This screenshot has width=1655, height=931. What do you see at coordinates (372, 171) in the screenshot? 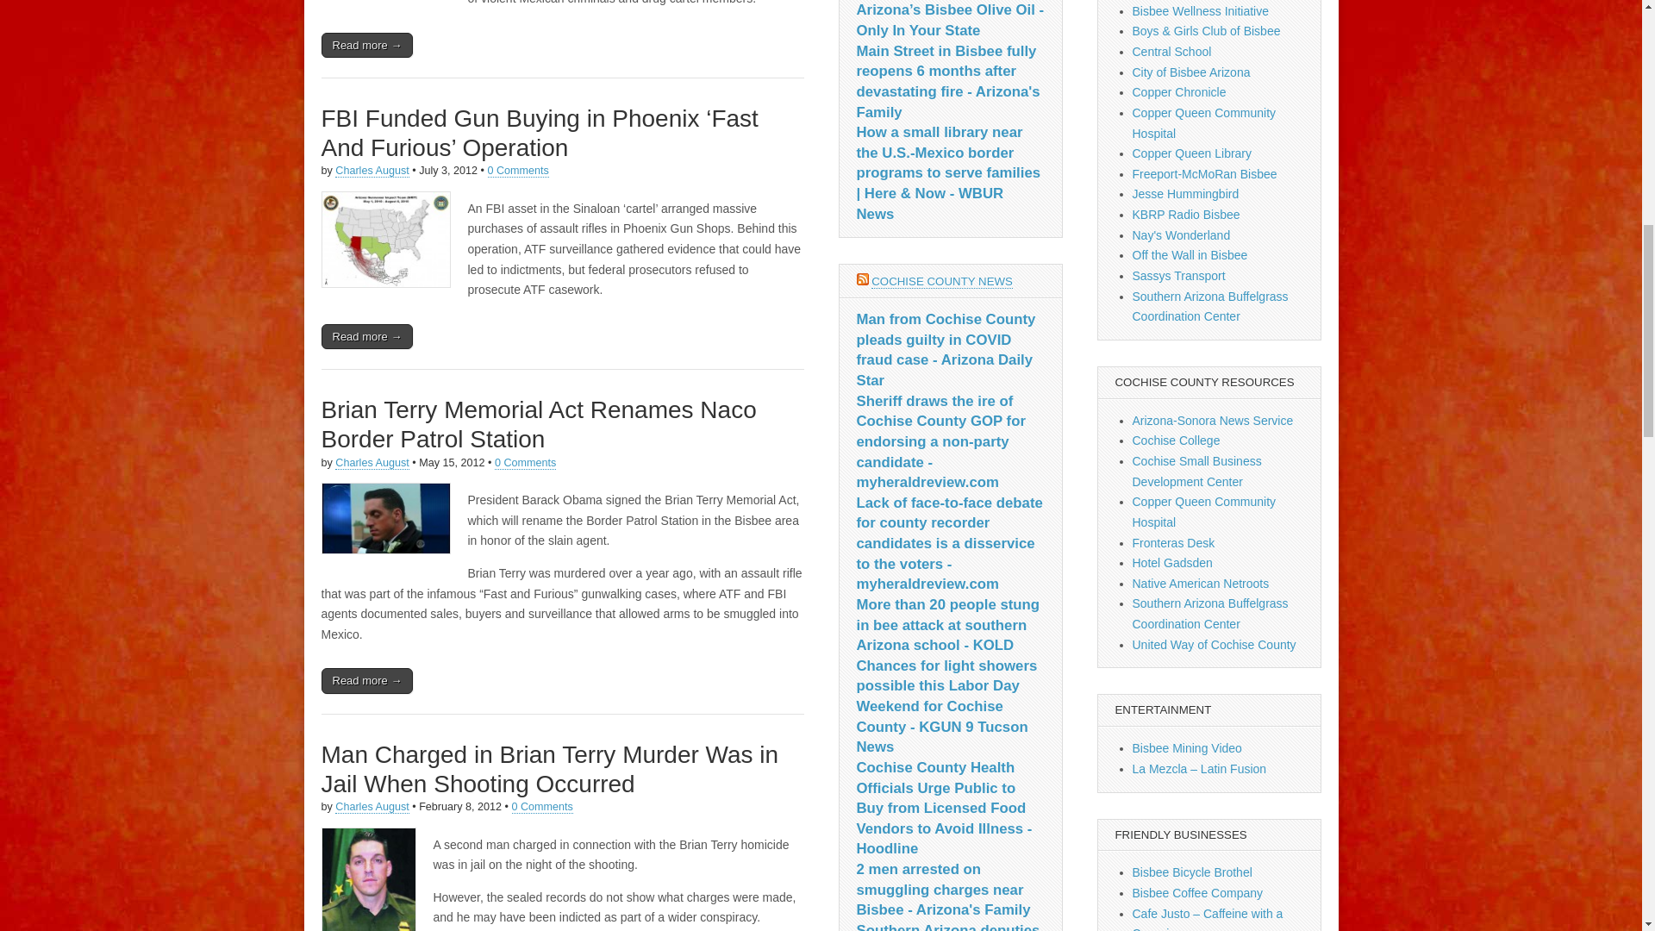
I see `Posts by Charles August` at bounding box center [372, 171].